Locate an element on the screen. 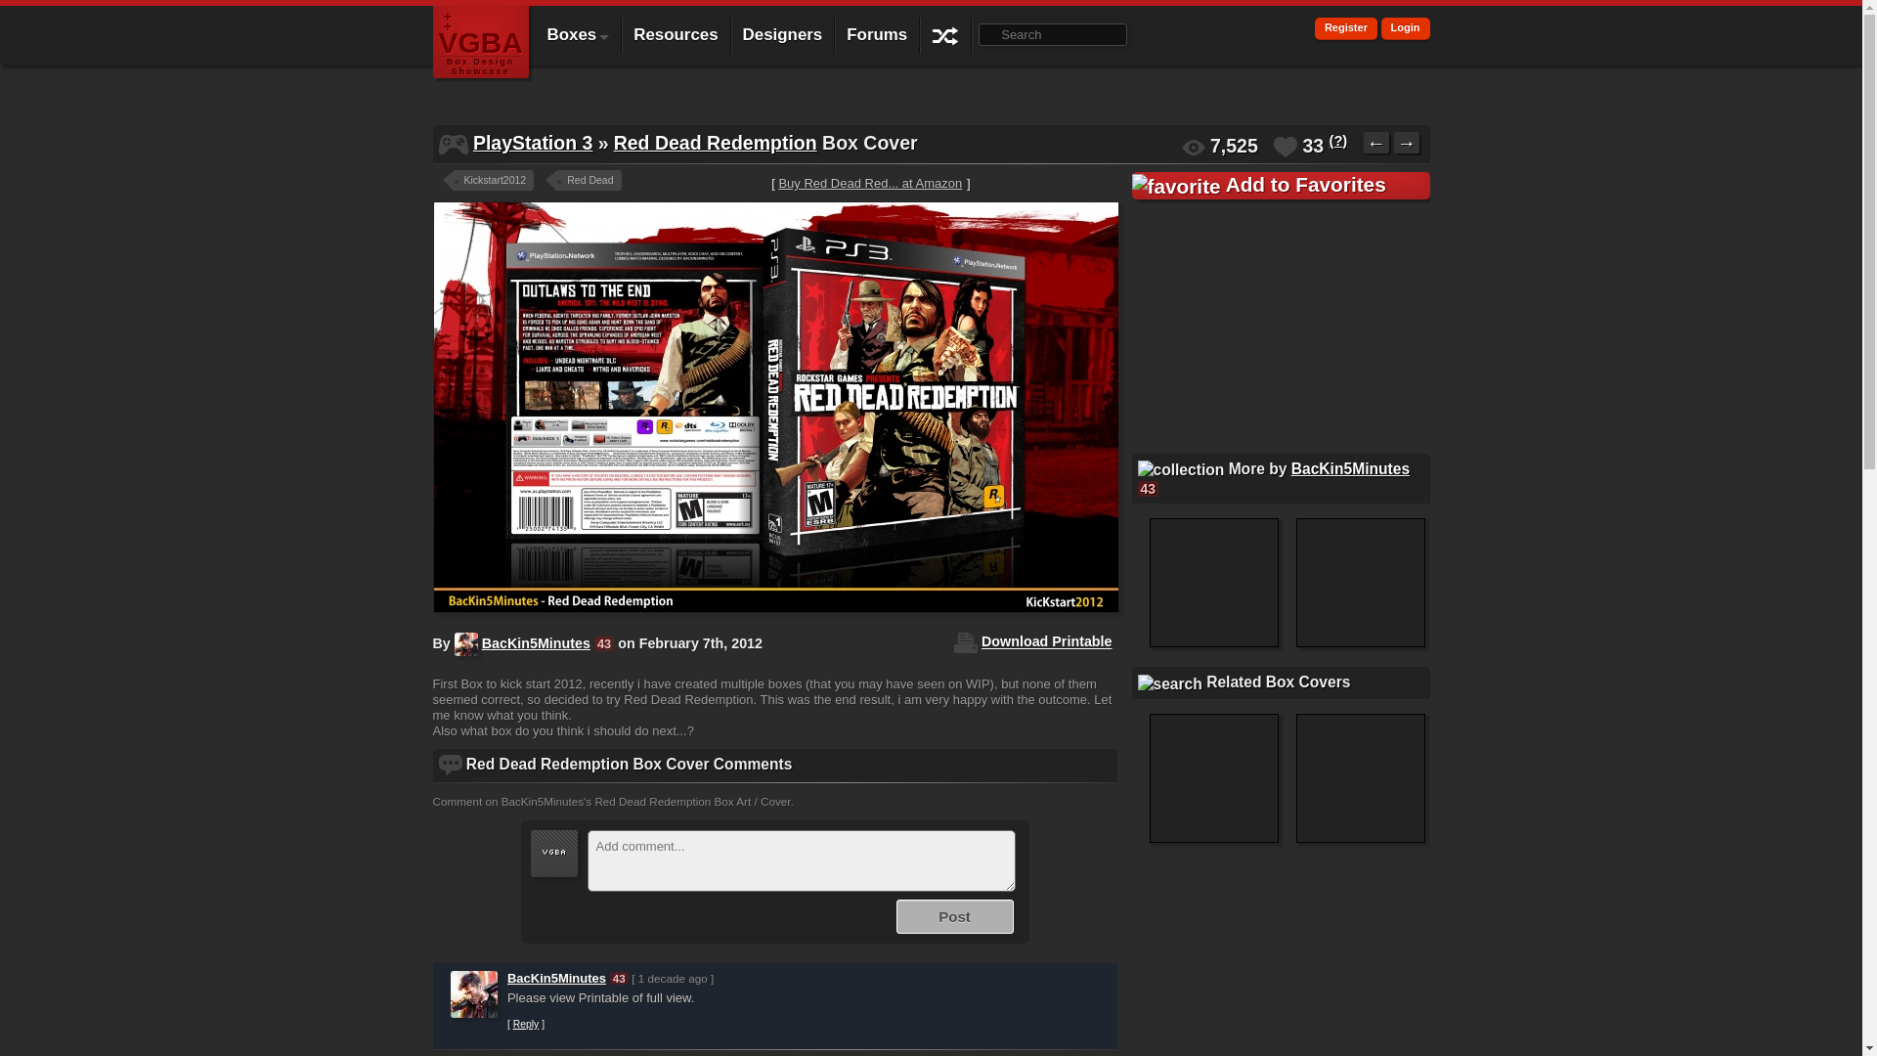 This screenshot has width=1877, height=1056. Join VGBoxArt! is located at coordinates (1346, 29).